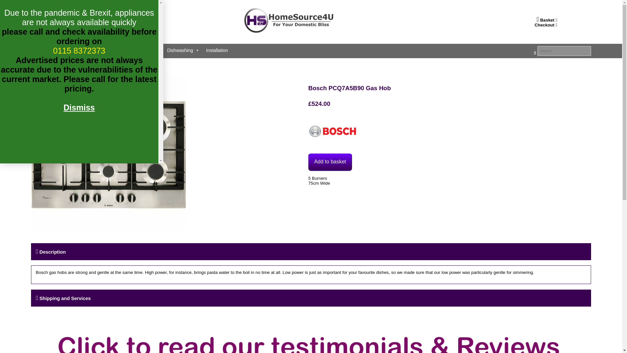 Image resolution: width=627 pixels, height=353 pixels. Describe the element at coordinates (548, 20) in the screenshot. I see `View your shopping cart` at that location.